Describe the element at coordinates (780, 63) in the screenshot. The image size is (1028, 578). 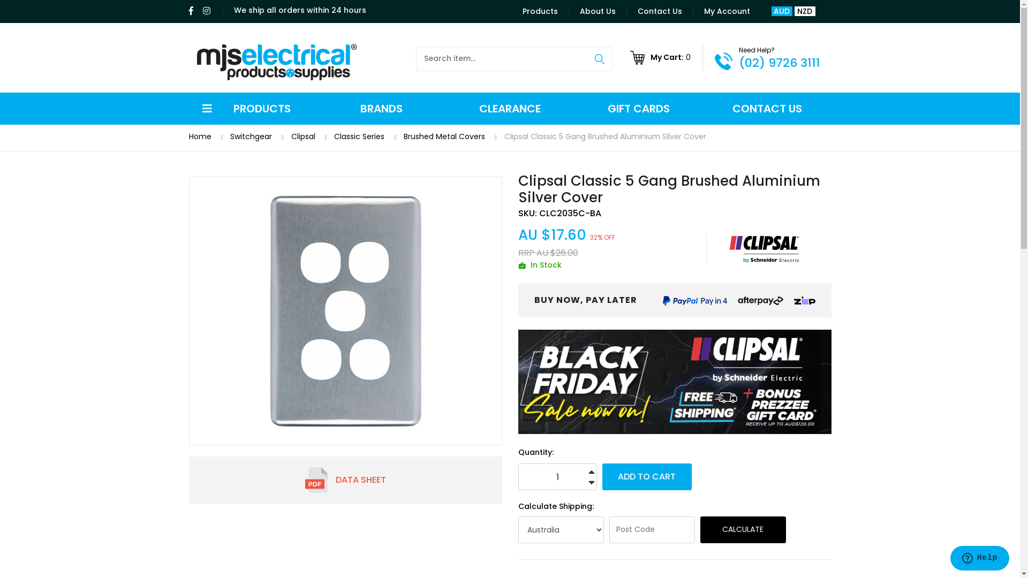
I see `(02) 9726 3111` at that location.